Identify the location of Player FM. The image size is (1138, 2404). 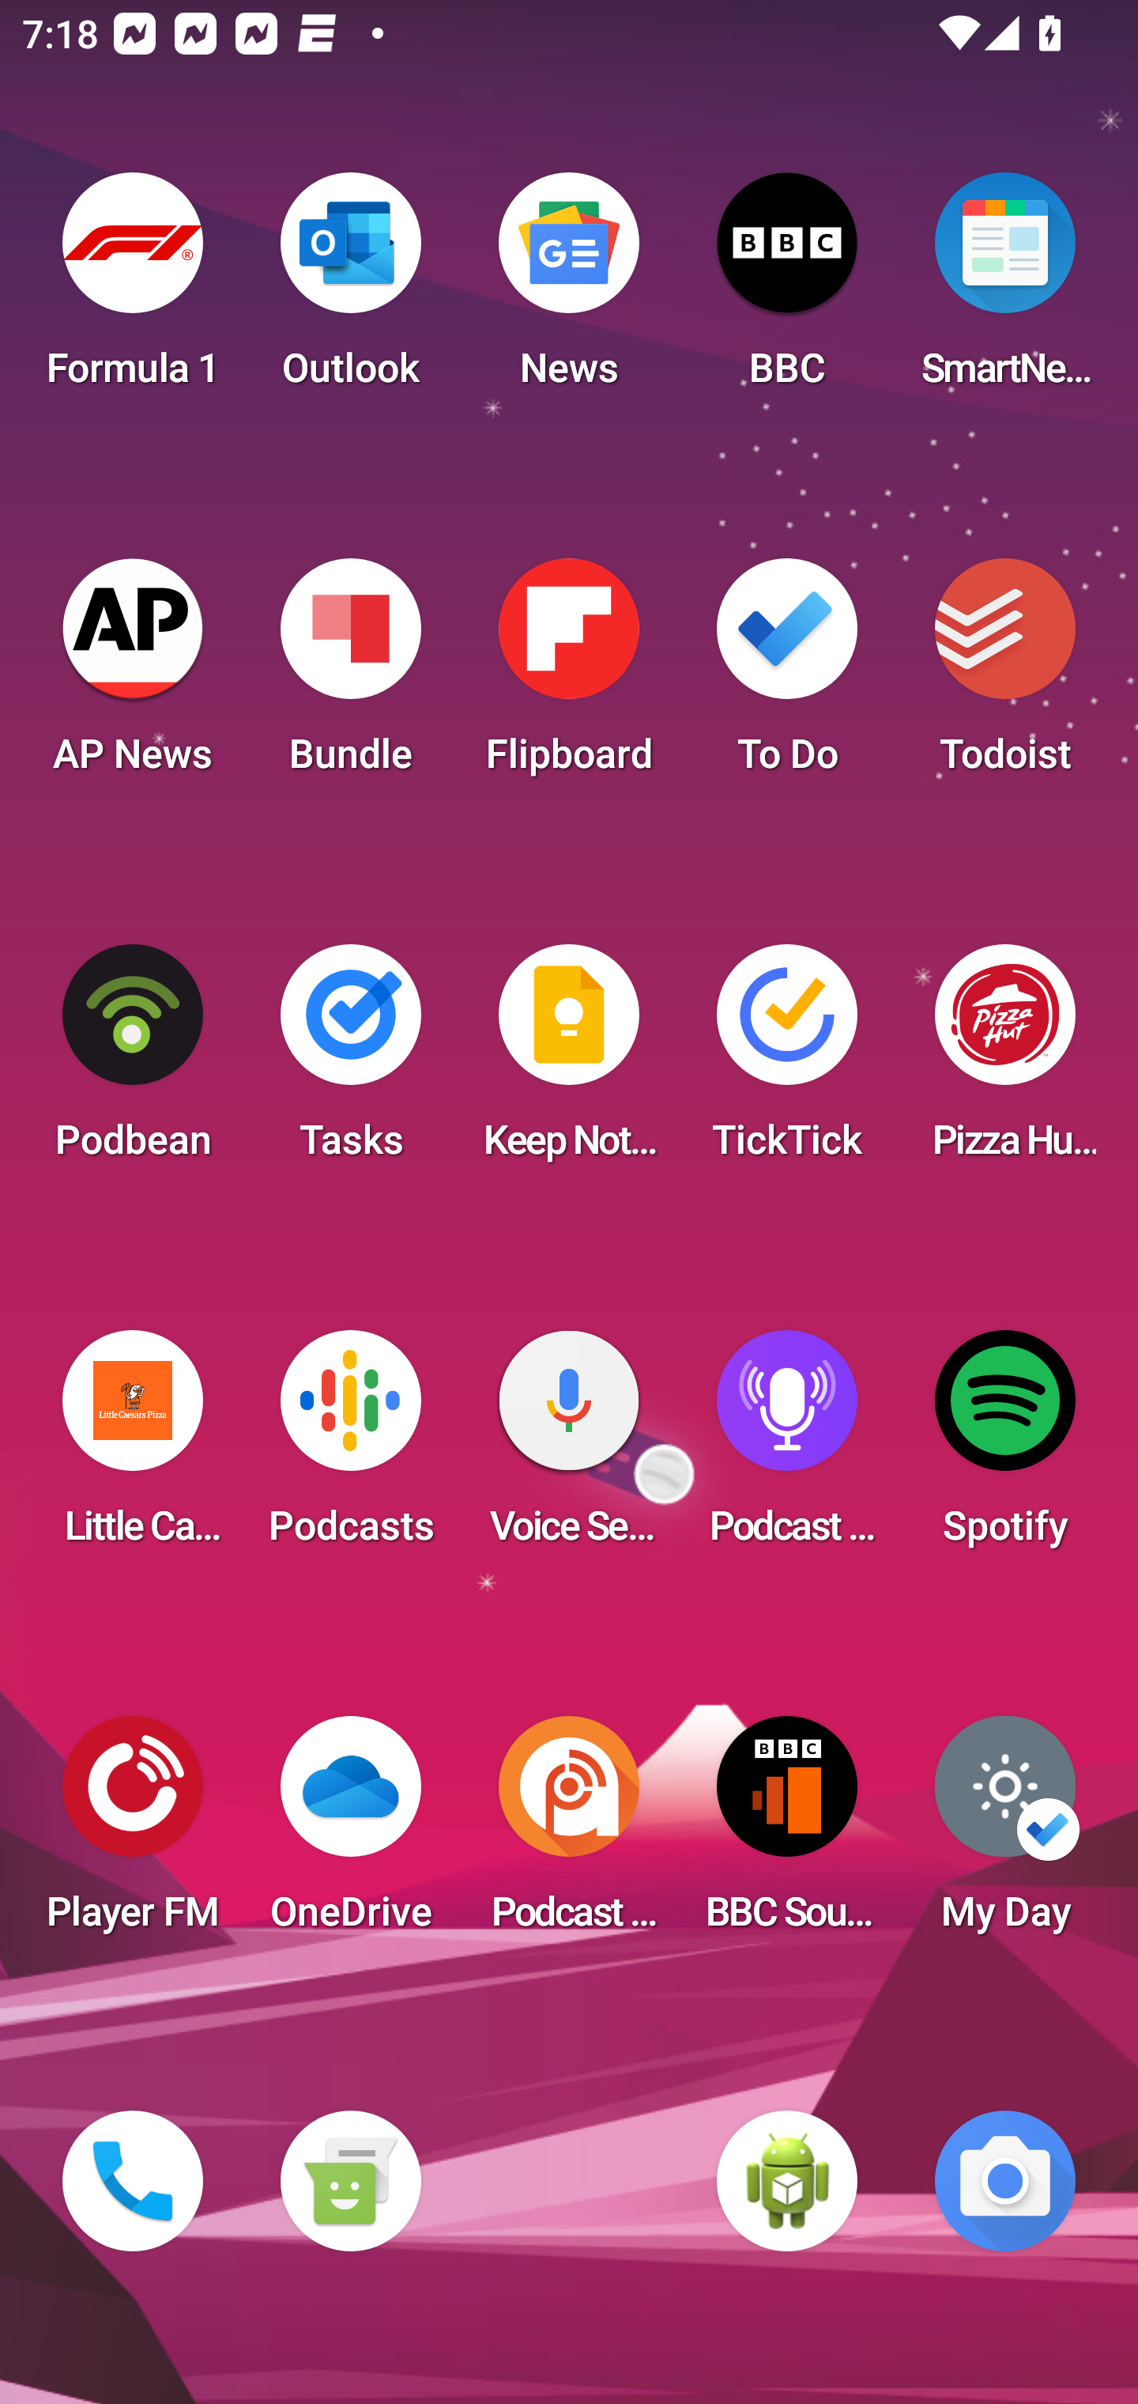
(133, 1833).